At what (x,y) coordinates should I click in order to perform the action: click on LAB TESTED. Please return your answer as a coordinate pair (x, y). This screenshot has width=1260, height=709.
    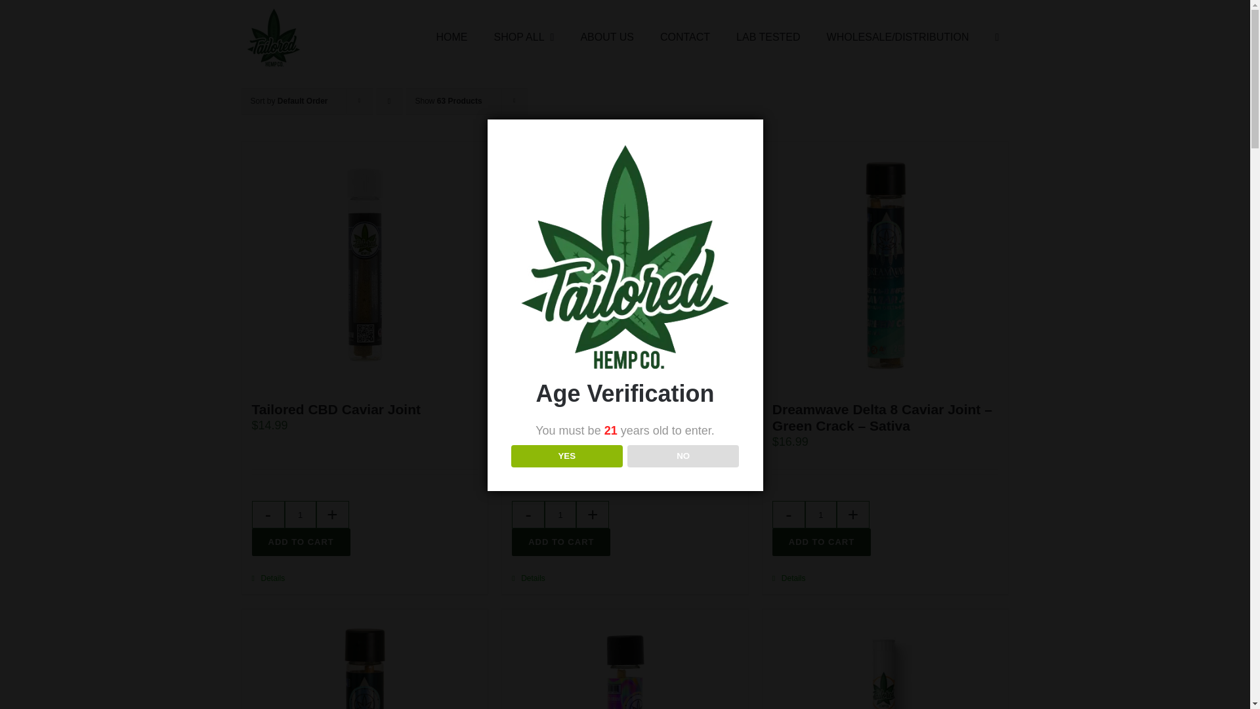
    Looking at the image, I should click on (768, 37).